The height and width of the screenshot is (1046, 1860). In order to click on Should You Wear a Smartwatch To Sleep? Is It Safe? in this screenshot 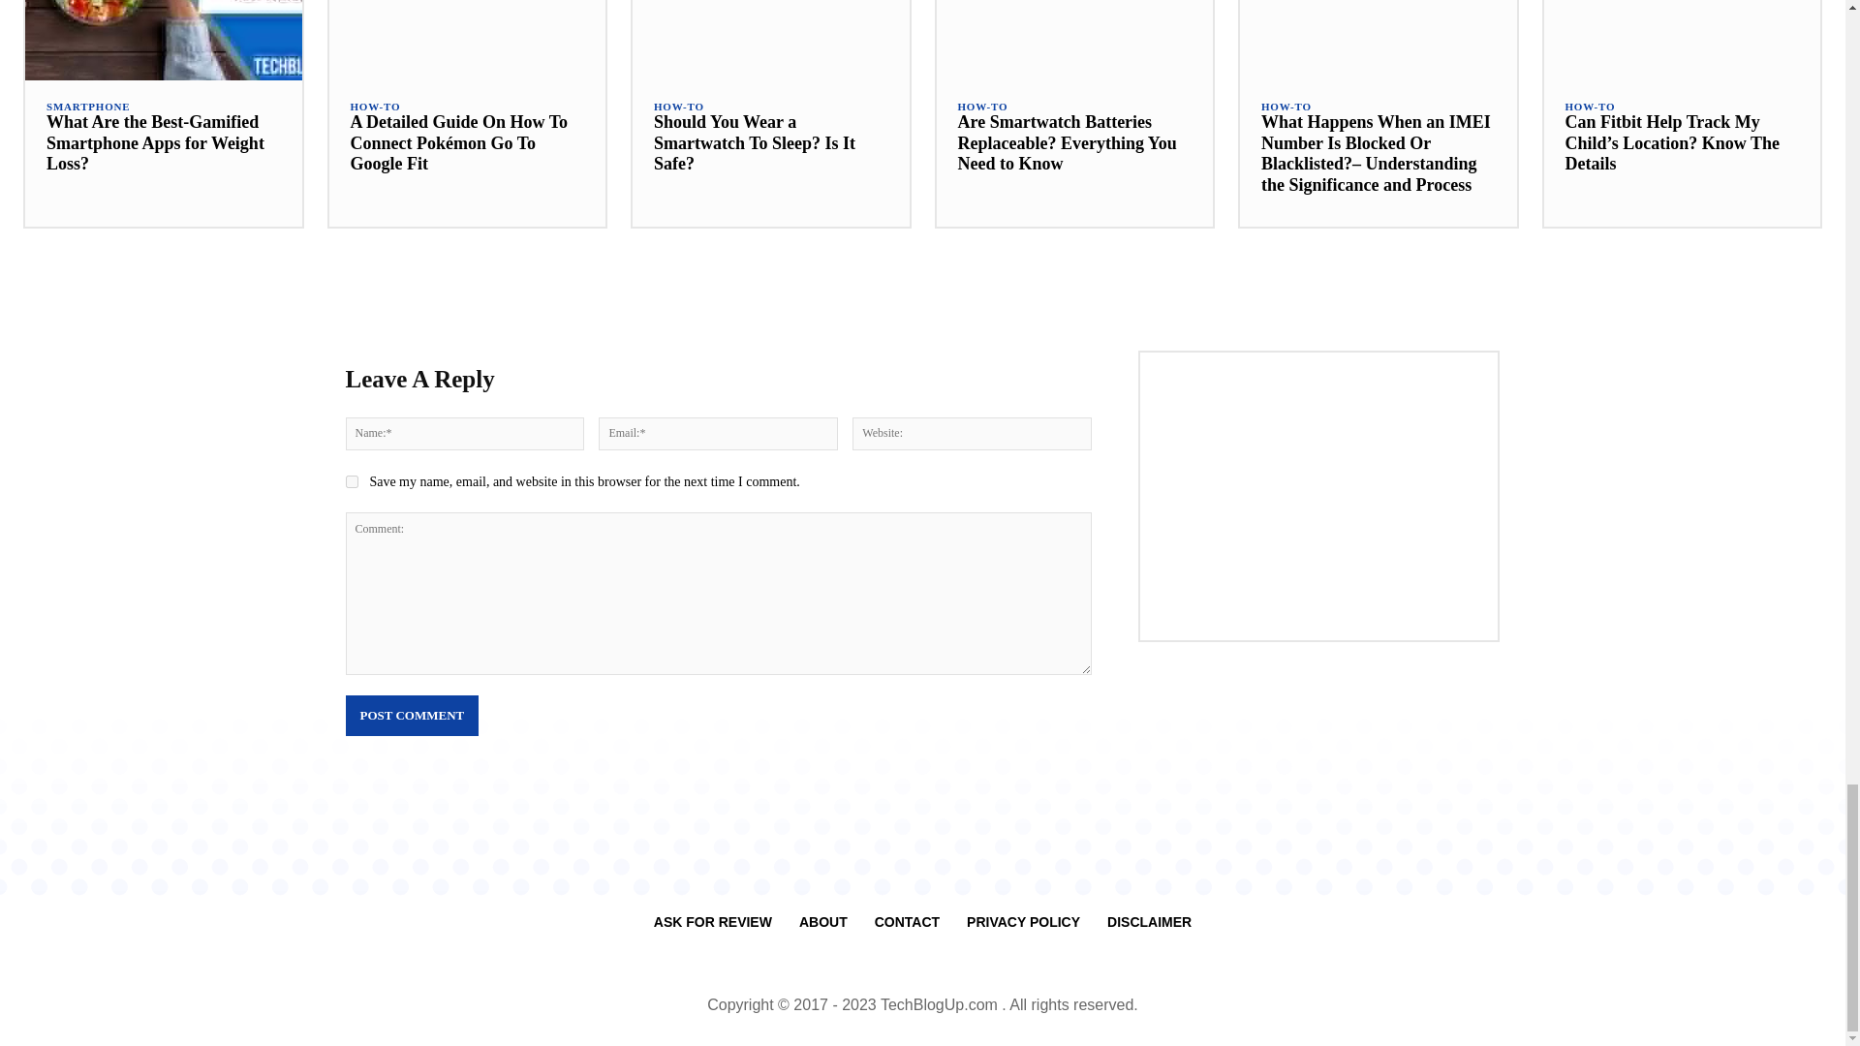, I will do `click(755, 142)`.